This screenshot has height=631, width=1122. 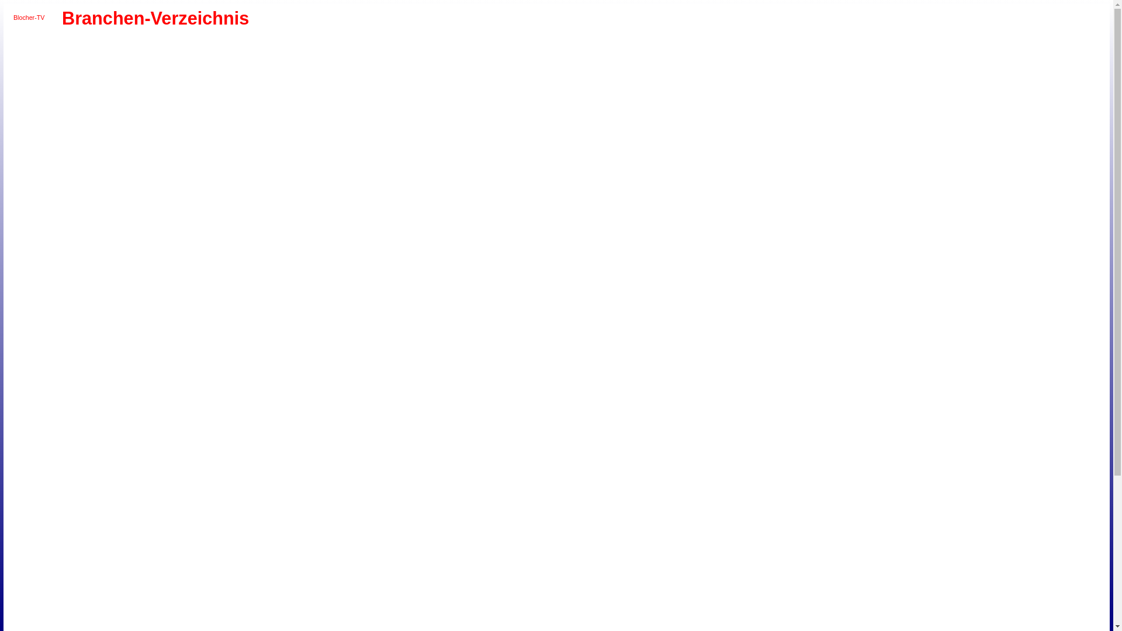 I want to click on Lehmann's Restaurant Lehmann Daniel  Bern Restaurant , so click(x=81, y=127).